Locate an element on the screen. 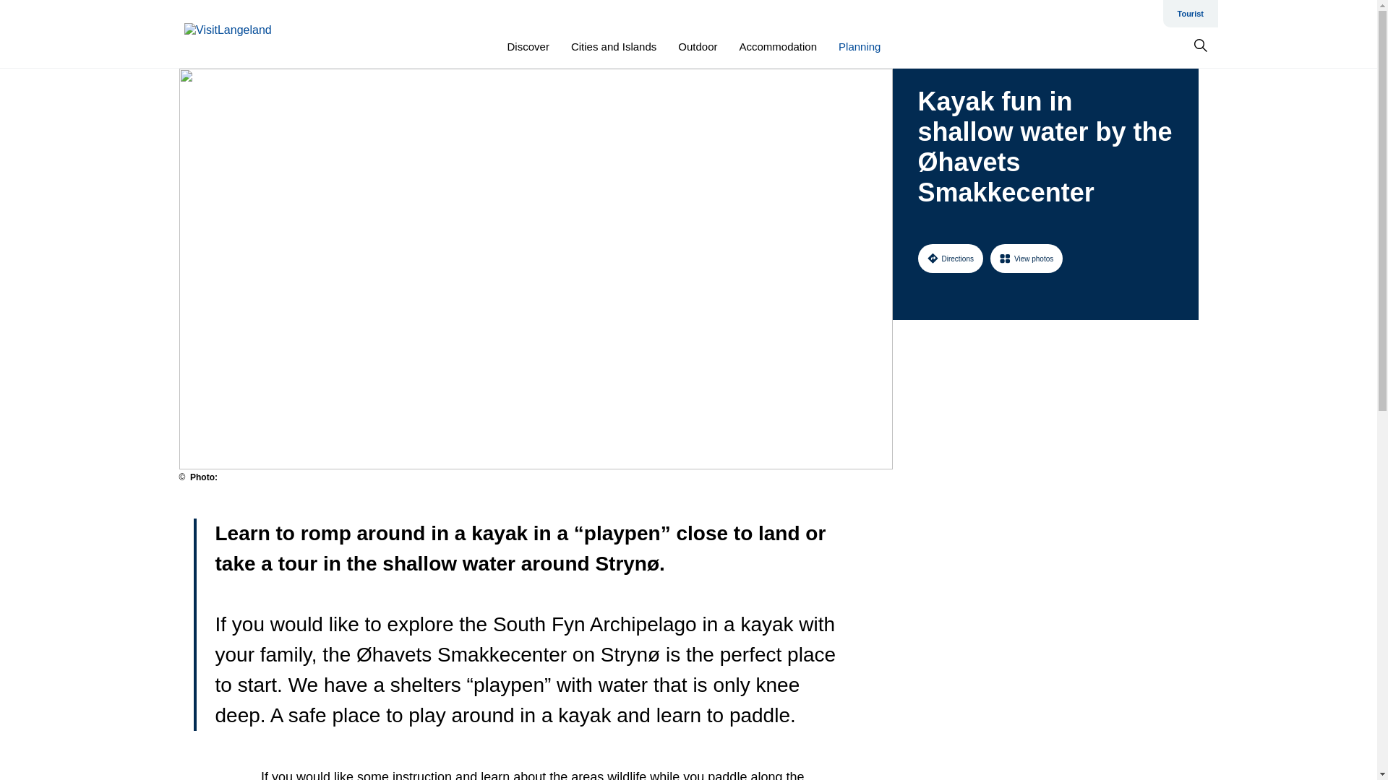  Outdoor is located at coordinates (698, 46).